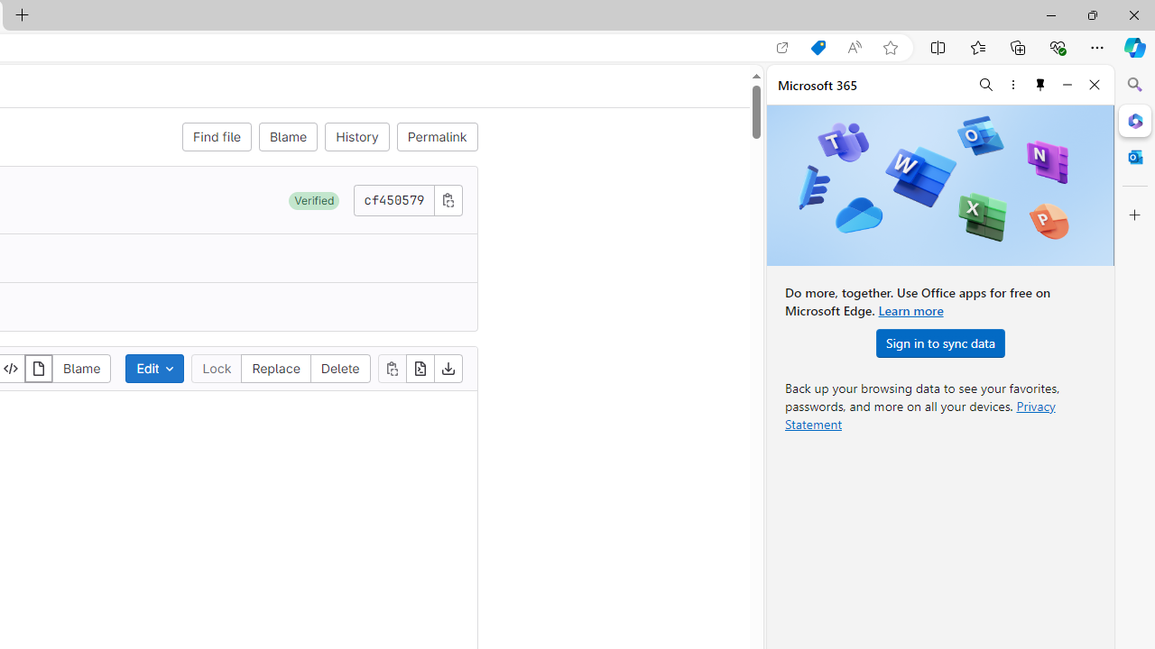 This screenshot has height=649, width=1155. I want to click on Delete, so click(339, 368).